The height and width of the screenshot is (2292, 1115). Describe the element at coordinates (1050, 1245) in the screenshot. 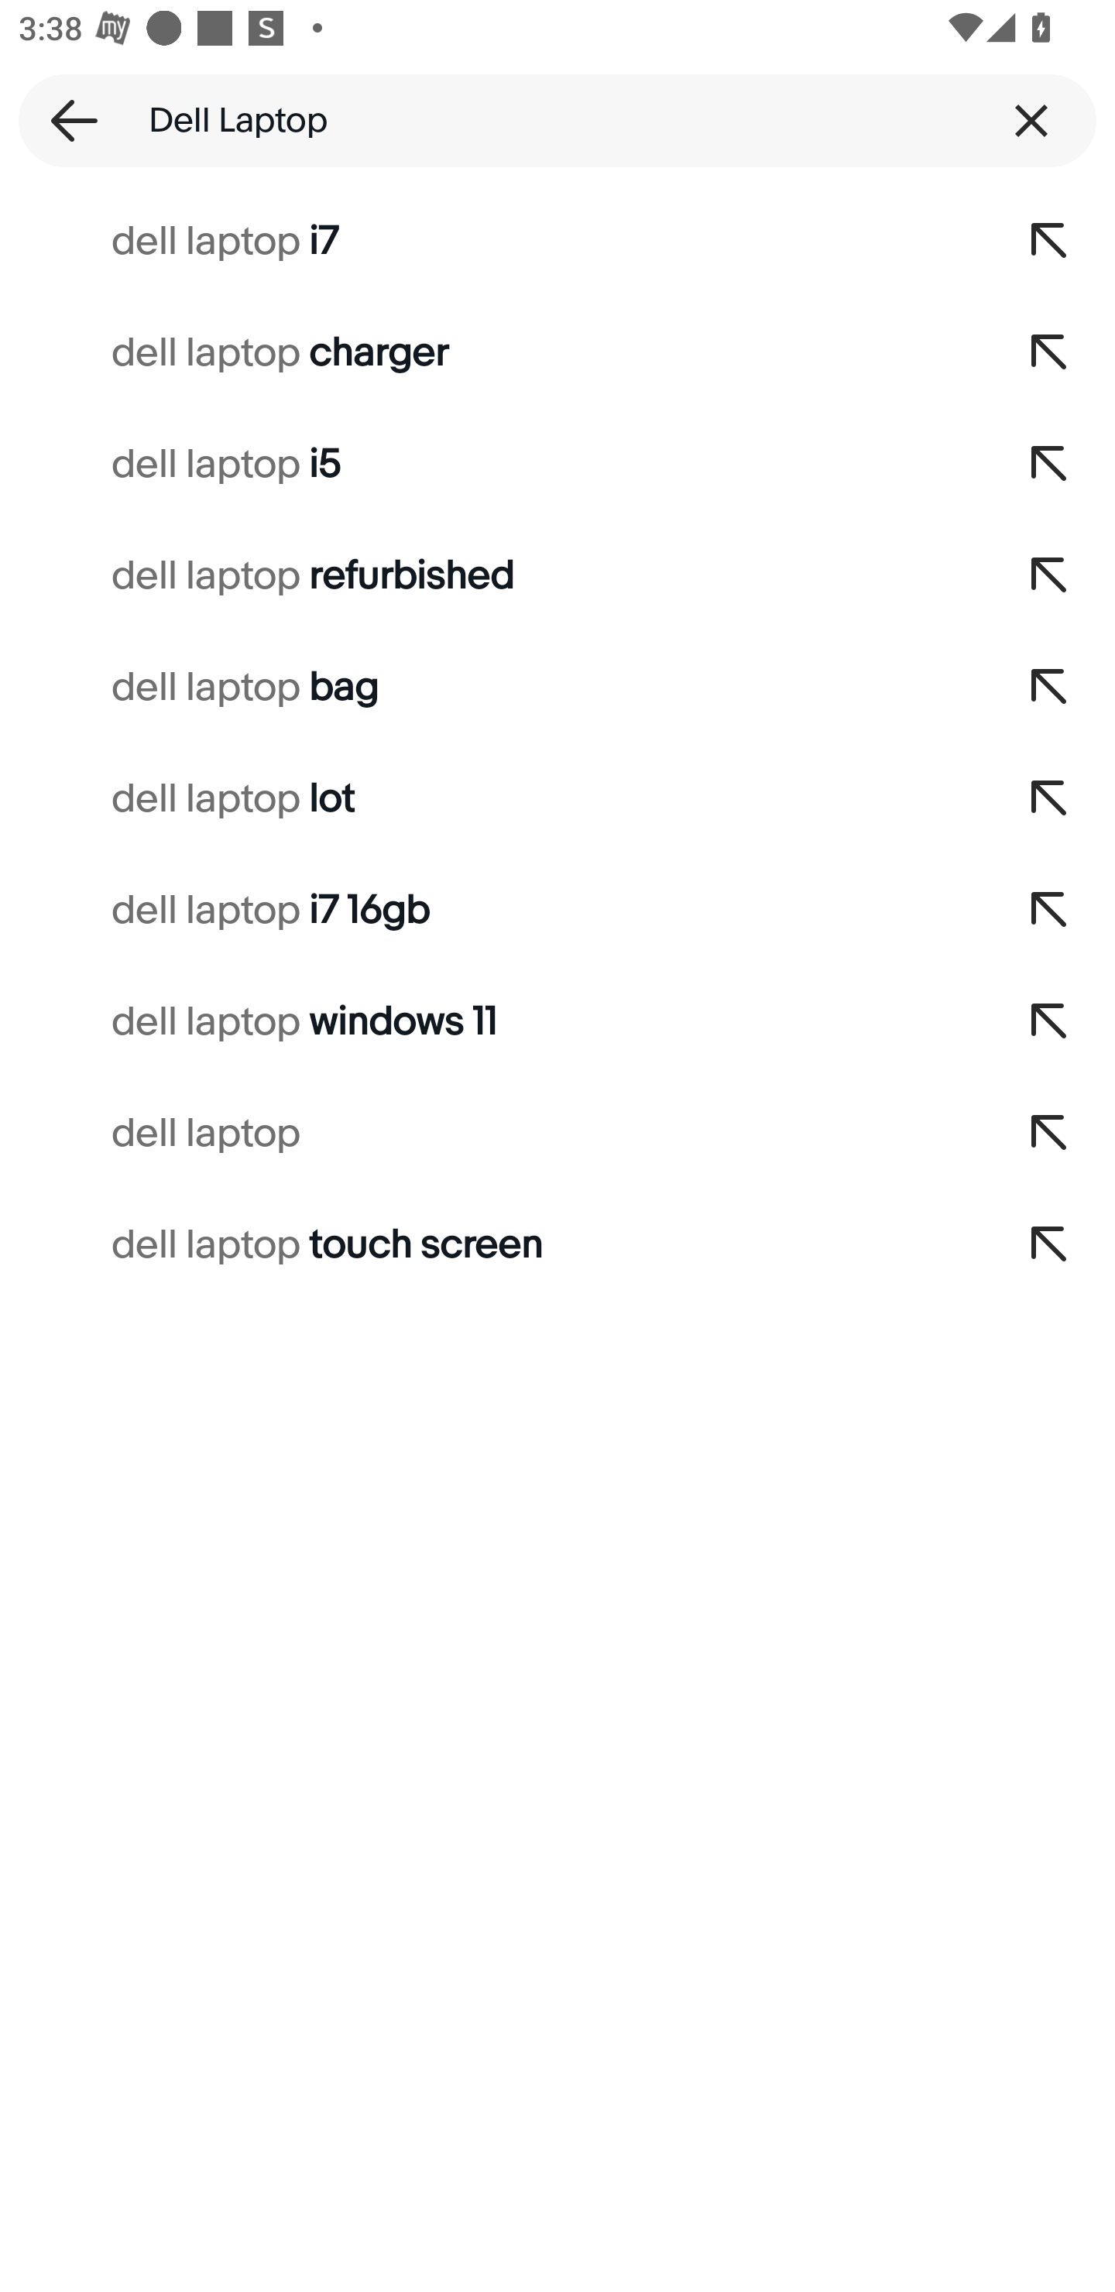

I see `Add to search query,dell laptop touch screen` at that location.